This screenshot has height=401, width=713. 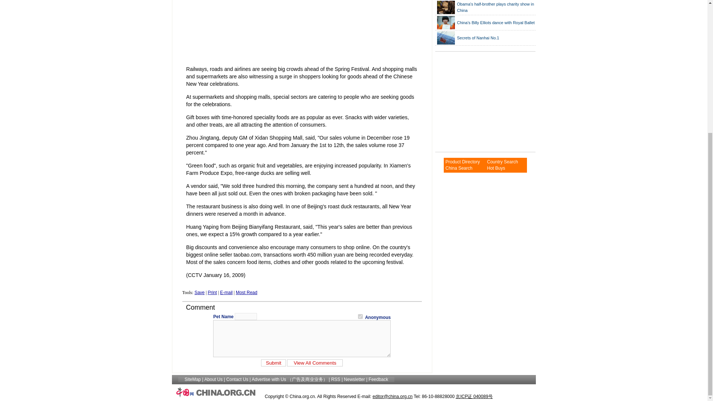 I want to click on China Suppliers, so click(x=502, y=162).